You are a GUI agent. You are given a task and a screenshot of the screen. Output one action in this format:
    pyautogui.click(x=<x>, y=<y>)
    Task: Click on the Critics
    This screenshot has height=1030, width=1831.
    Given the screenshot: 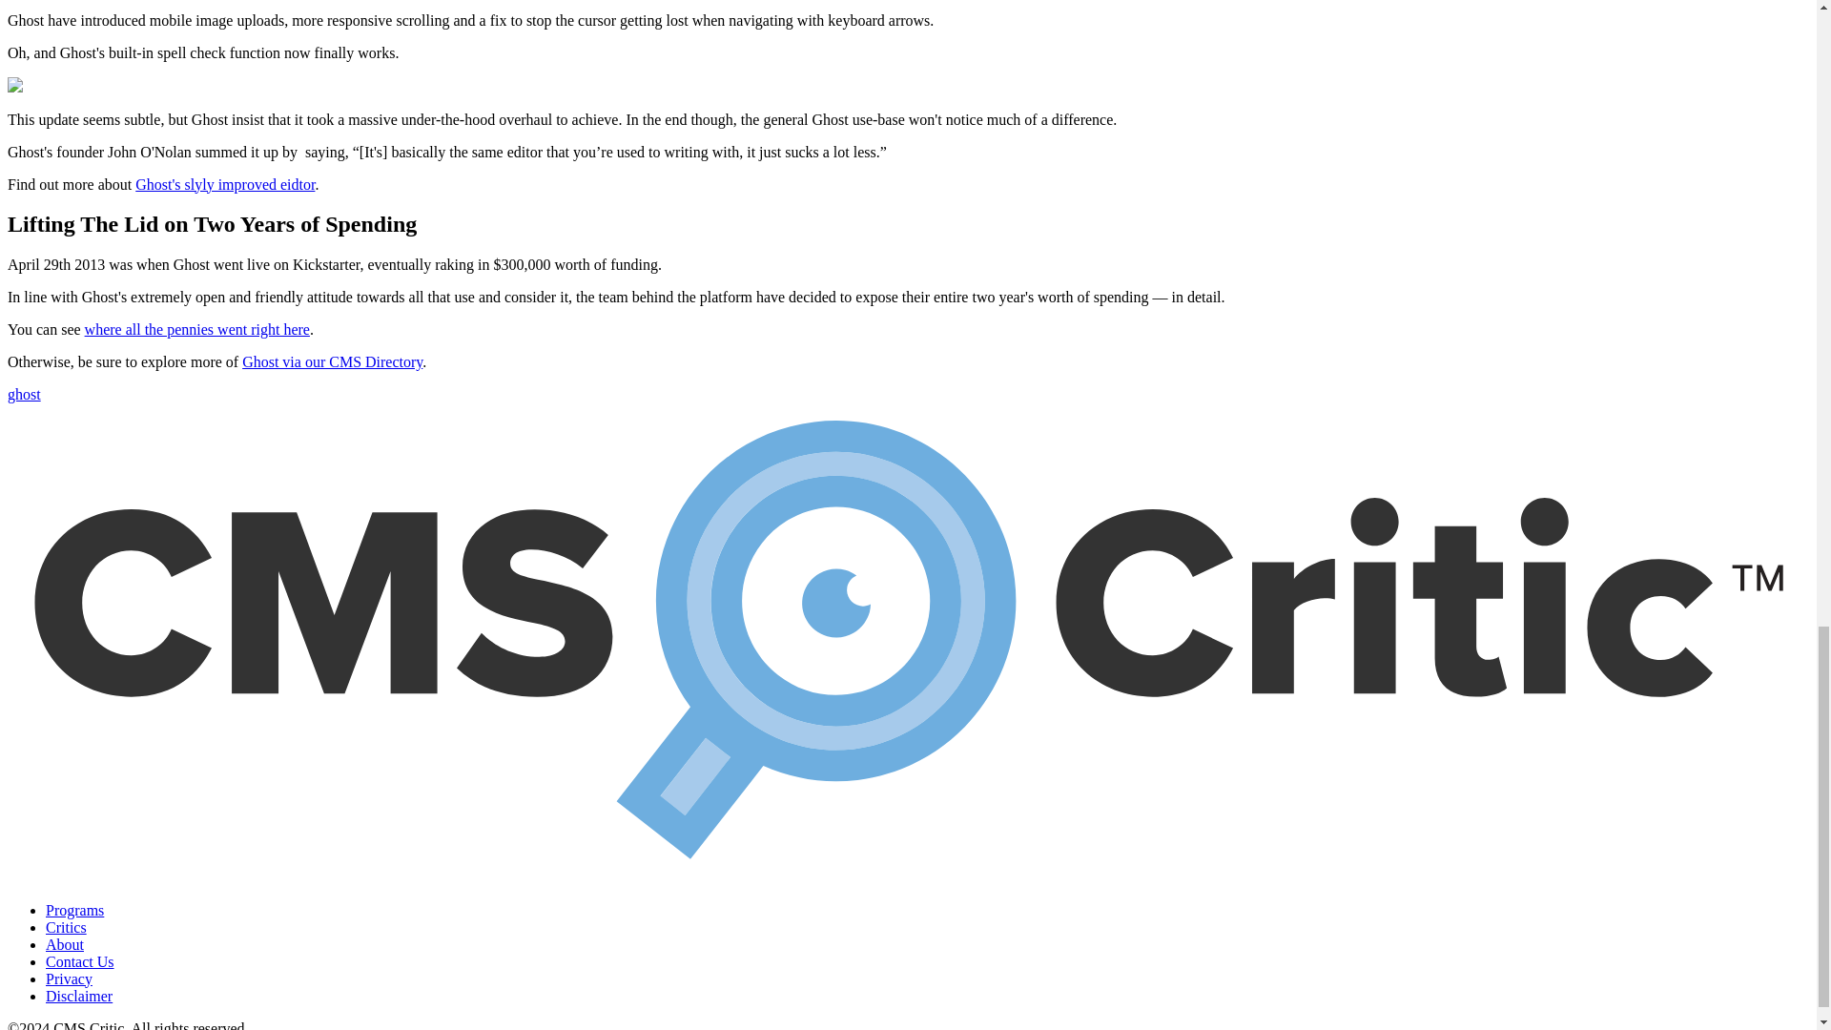 What is the action you would take?
    pyautogui.click(x=66, y=927)
    